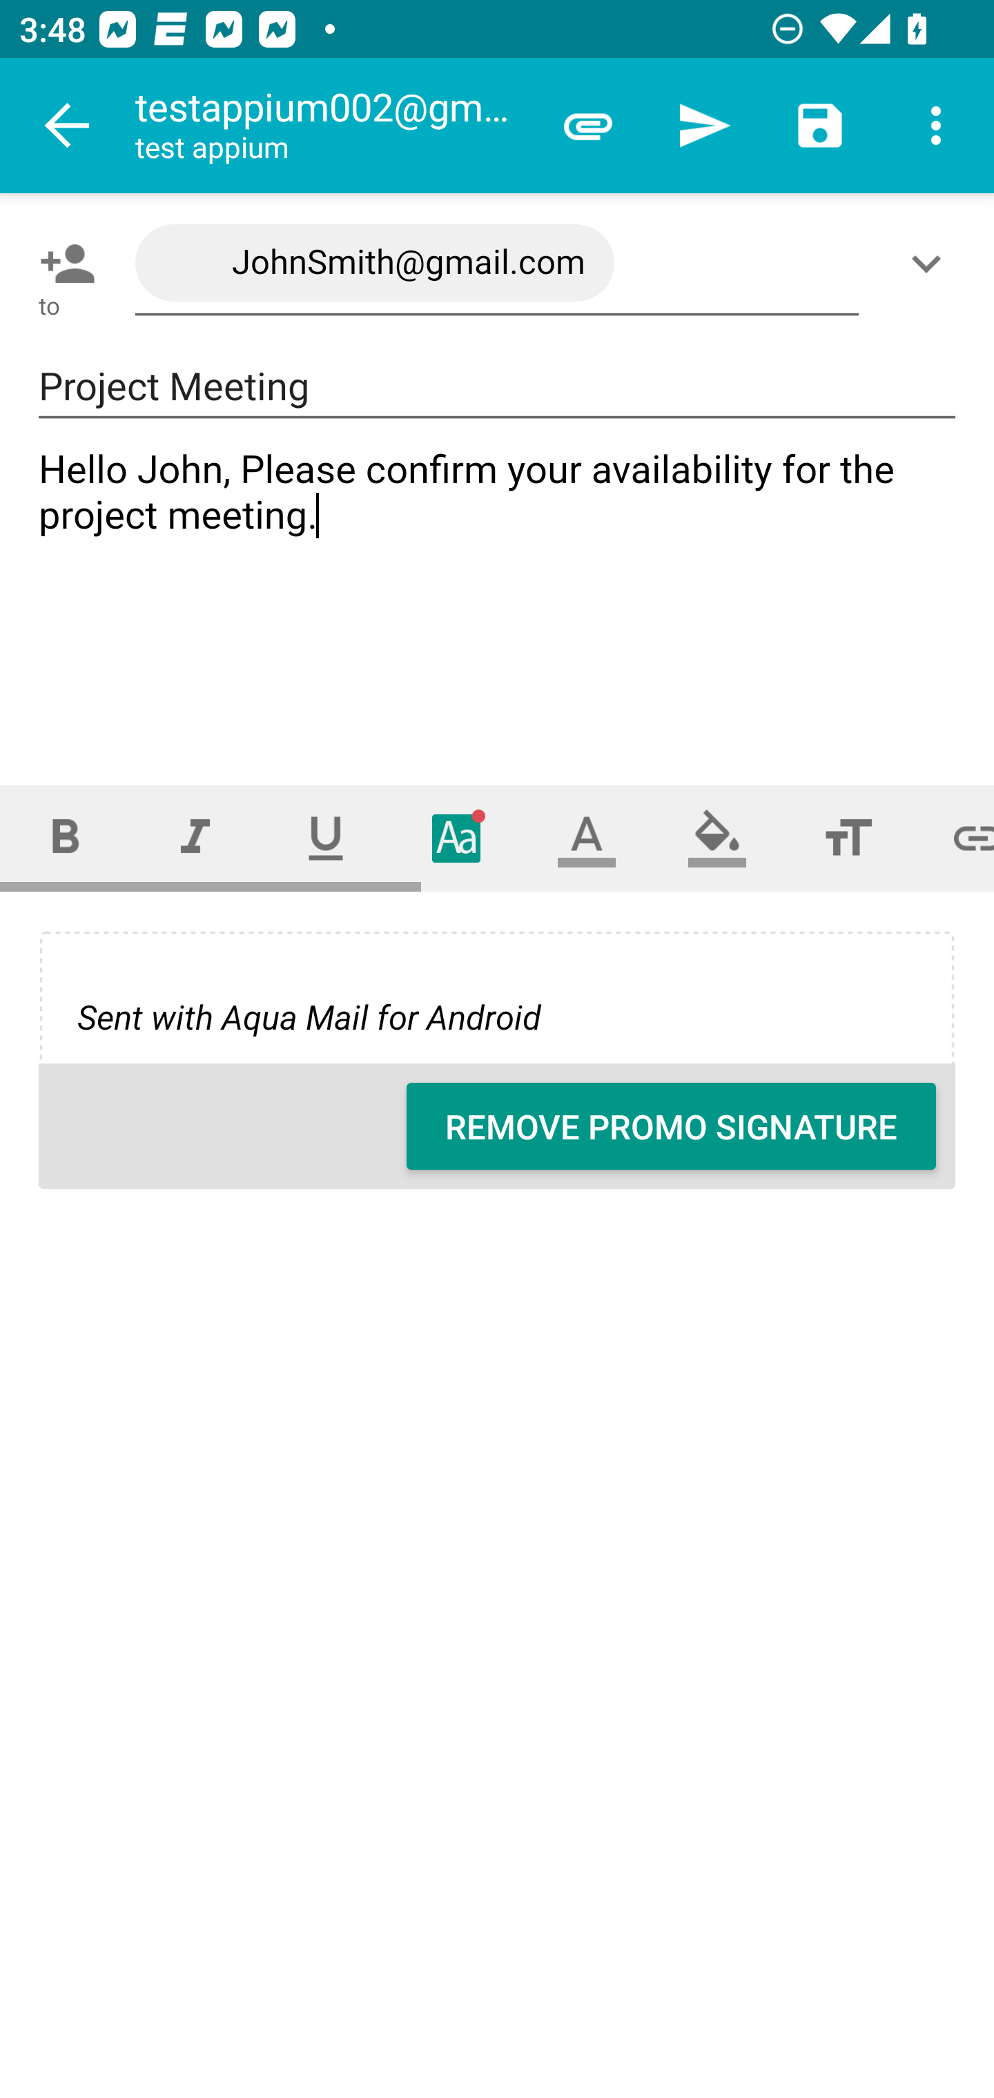  I want to click on Bold, so click(65, 838).